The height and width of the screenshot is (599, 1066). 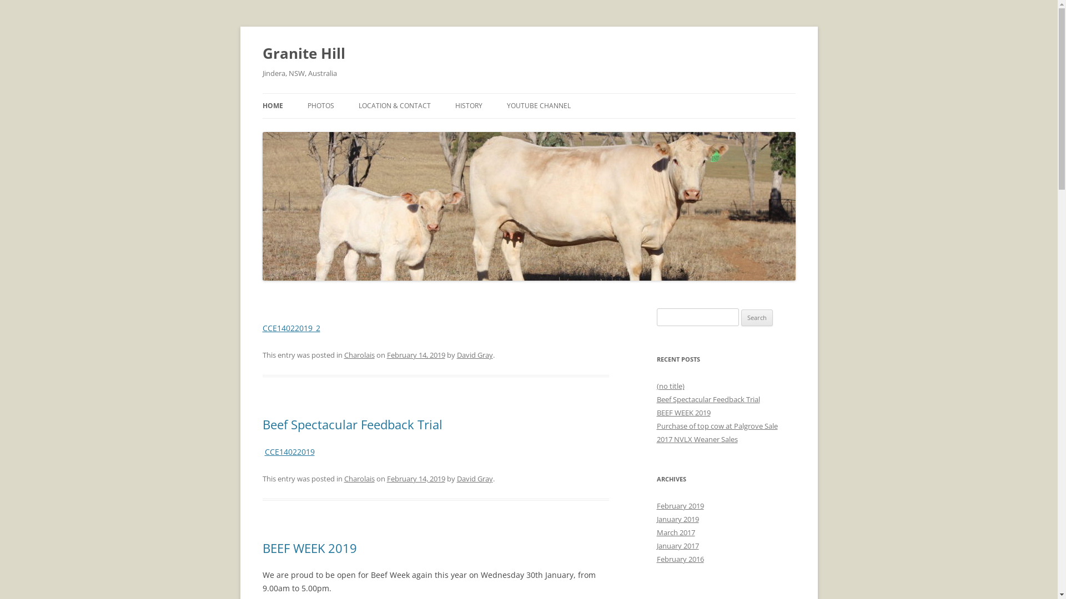 What do you see at coordinates (291, 328) in the screenshot?
I see `CCE14022019_2` at bounding box center [291, 328].